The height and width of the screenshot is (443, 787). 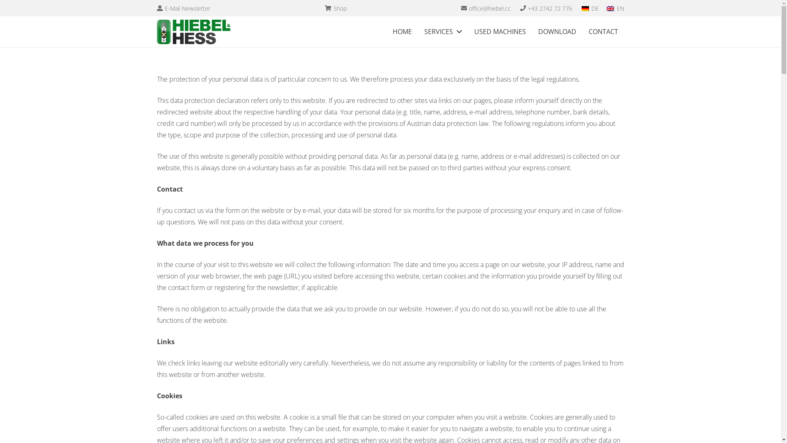 What do you see at coordinates (403, 32) in the screenshot?
I see `HOME` at bounding box center [403, 32].